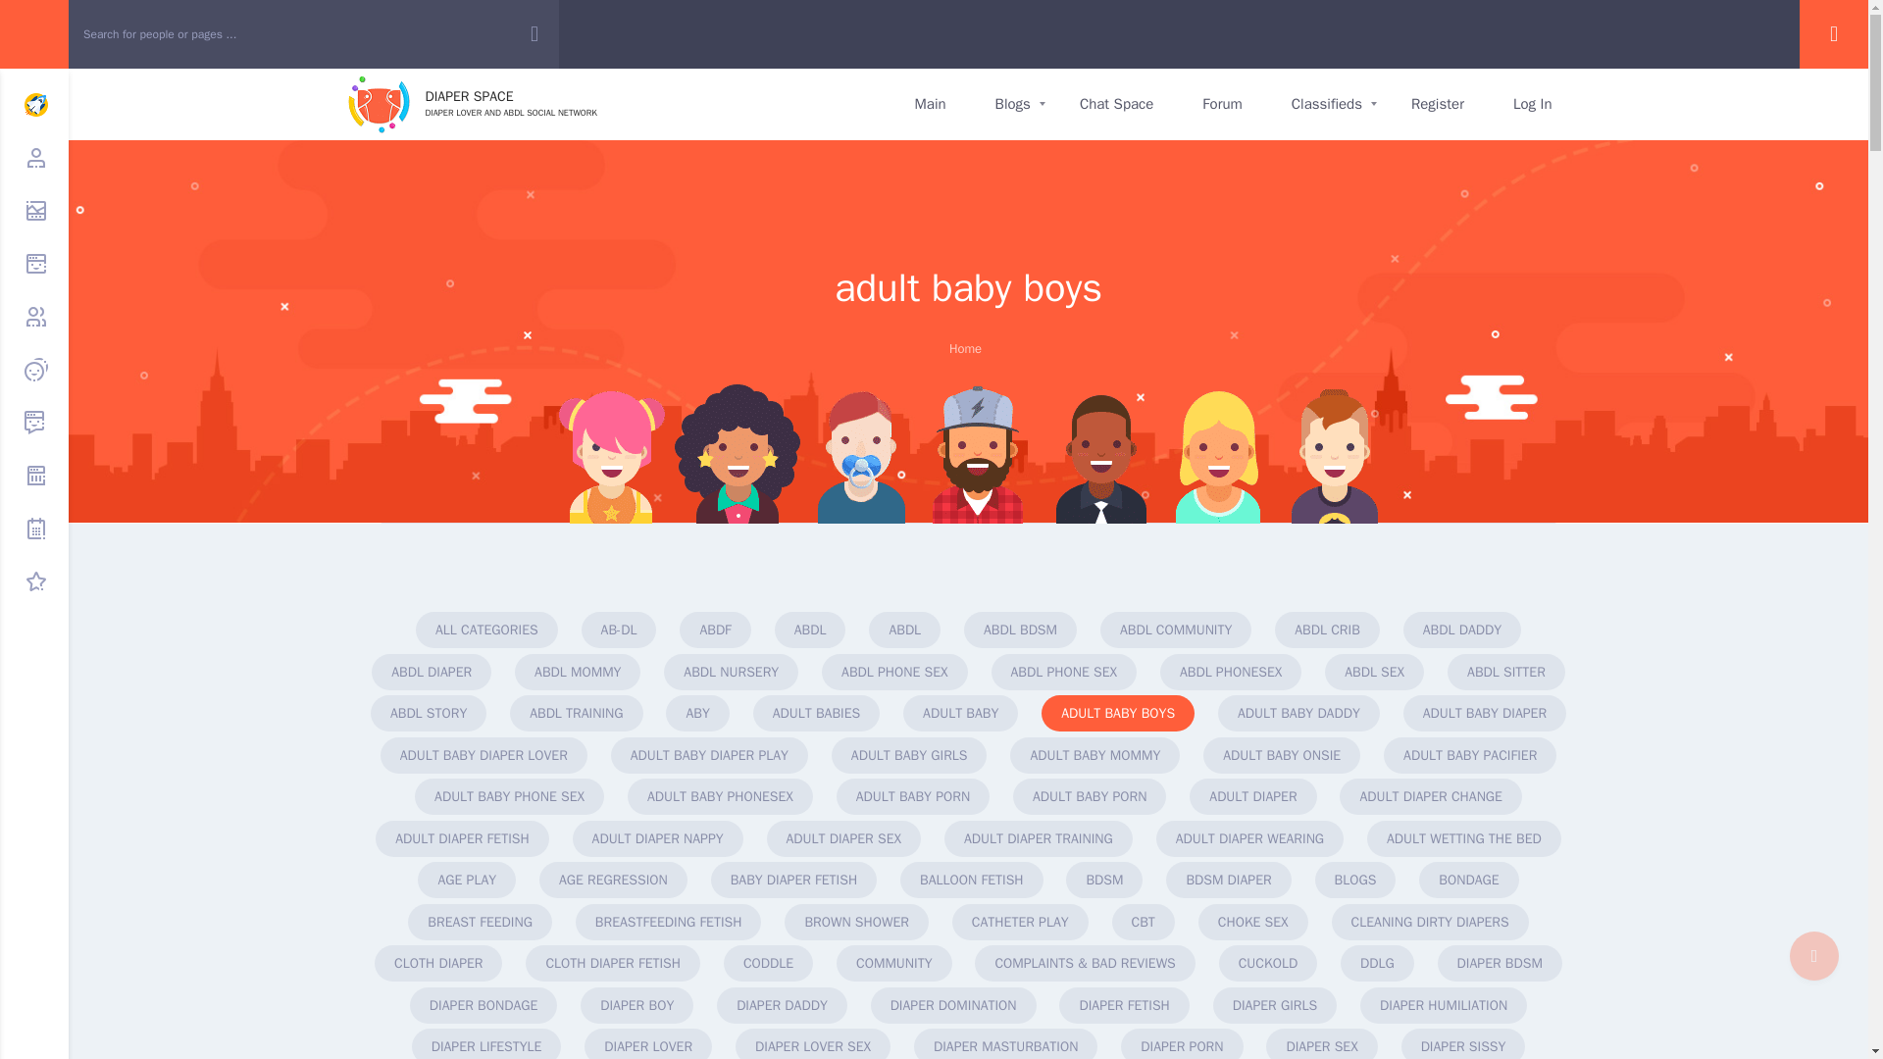 The height and width of the screenshot is (1059, 1883). I want to click on AB-DL, so click(620, 630).